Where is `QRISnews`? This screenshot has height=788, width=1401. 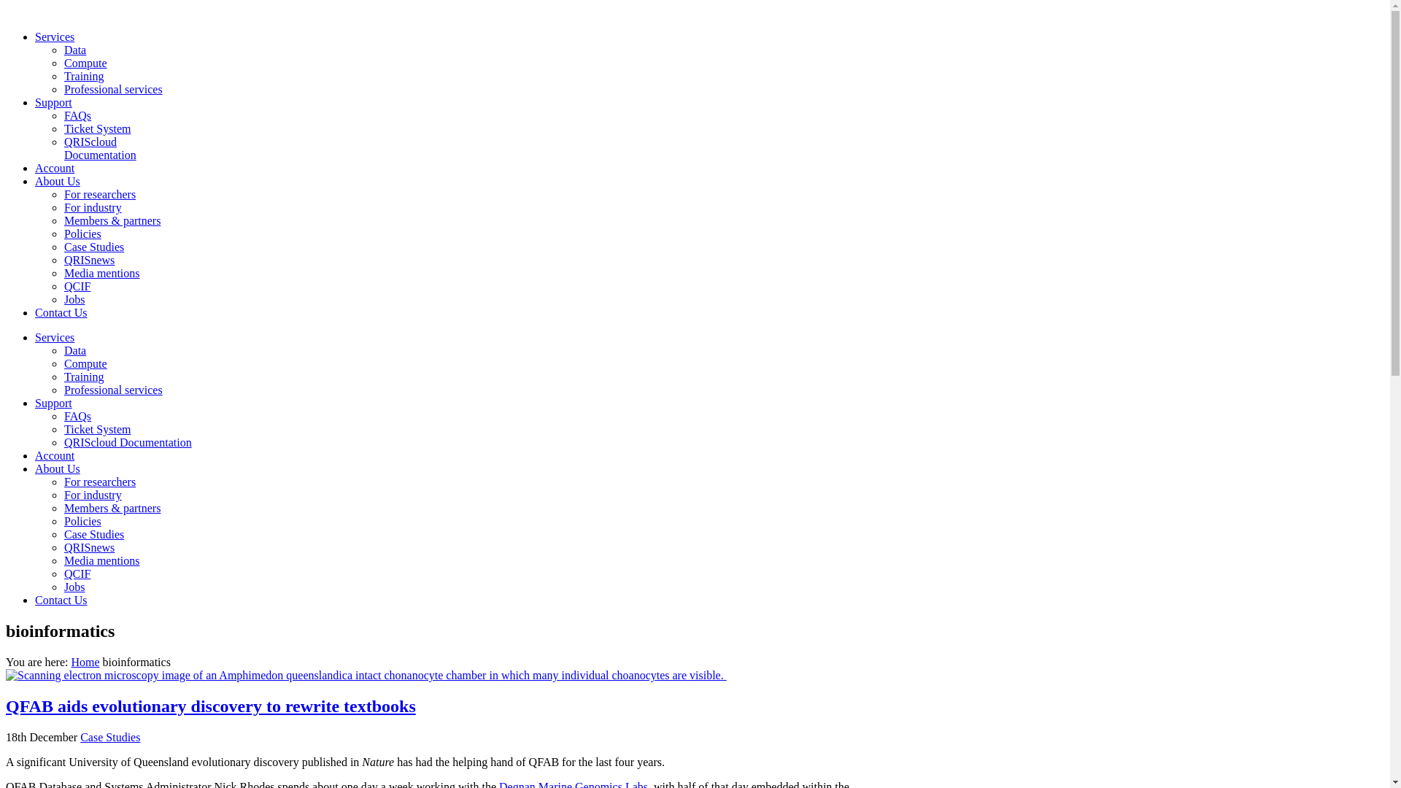 QRISnews is located at coordinates (89, 260).